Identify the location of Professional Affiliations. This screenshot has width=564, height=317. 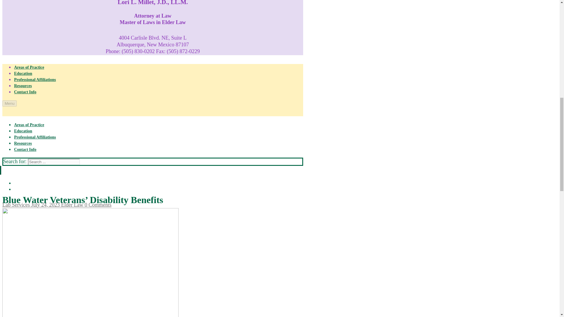
(35, 79).